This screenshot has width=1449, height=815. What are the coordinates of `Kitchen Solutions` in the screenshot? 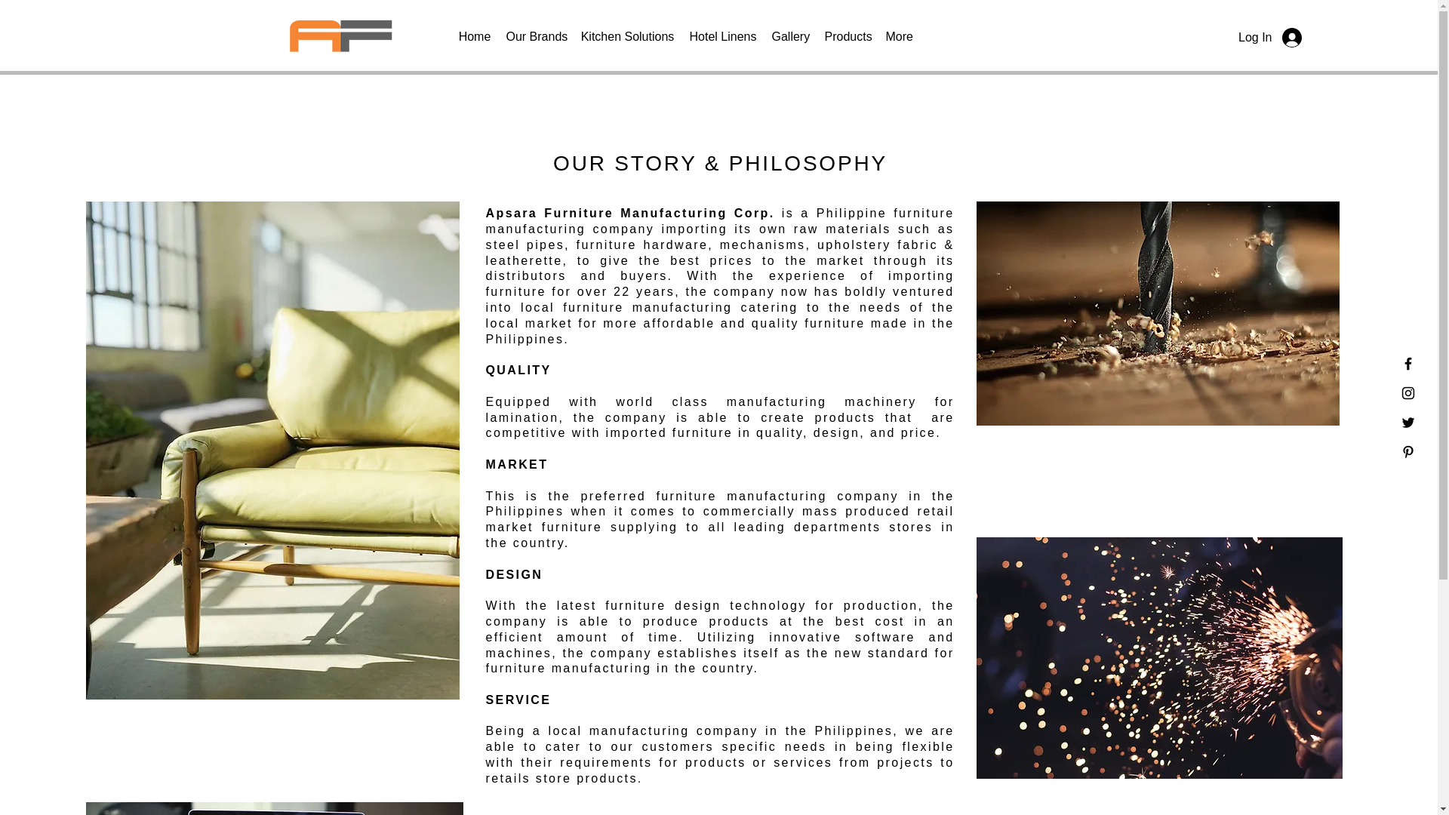 It's located at (628, 36).